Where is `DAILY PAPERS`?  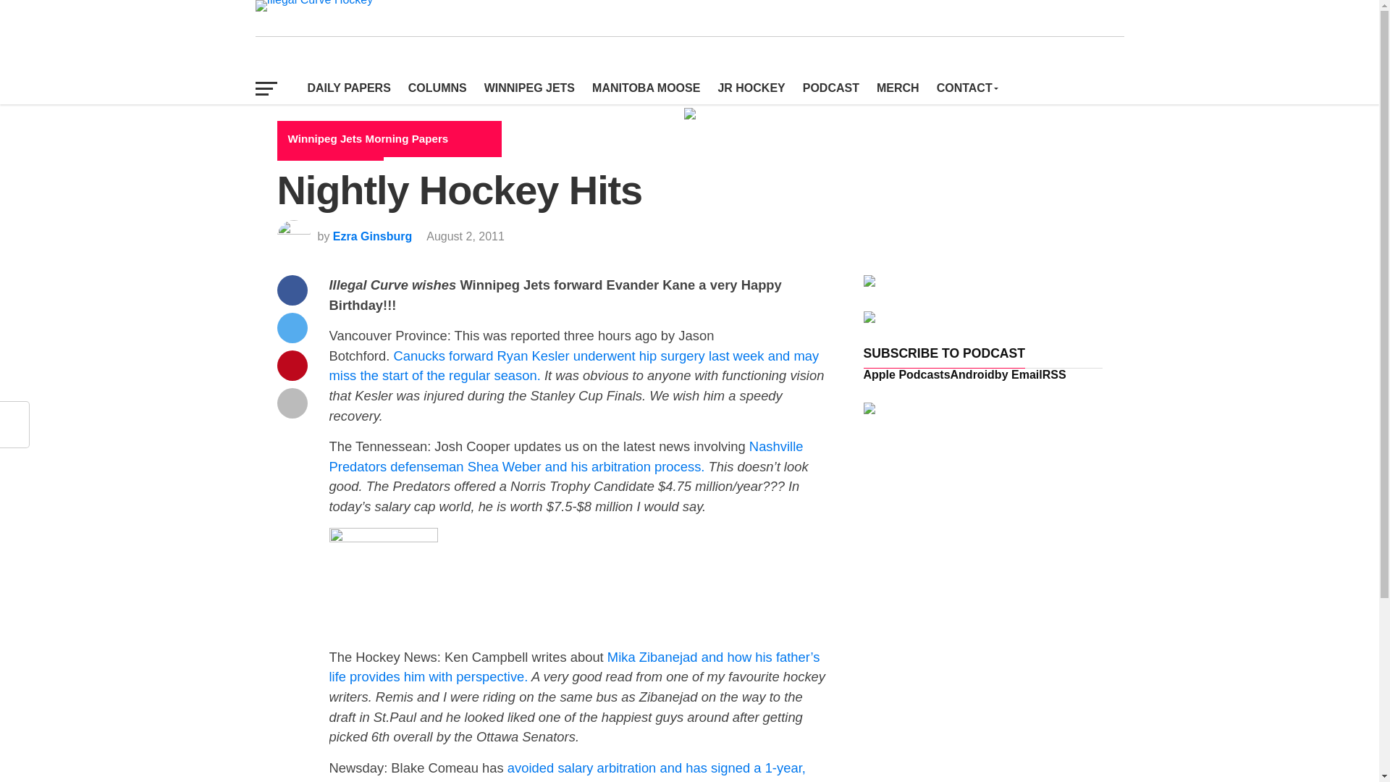 DAILY PAPERS is located at coordinates (349, 88).